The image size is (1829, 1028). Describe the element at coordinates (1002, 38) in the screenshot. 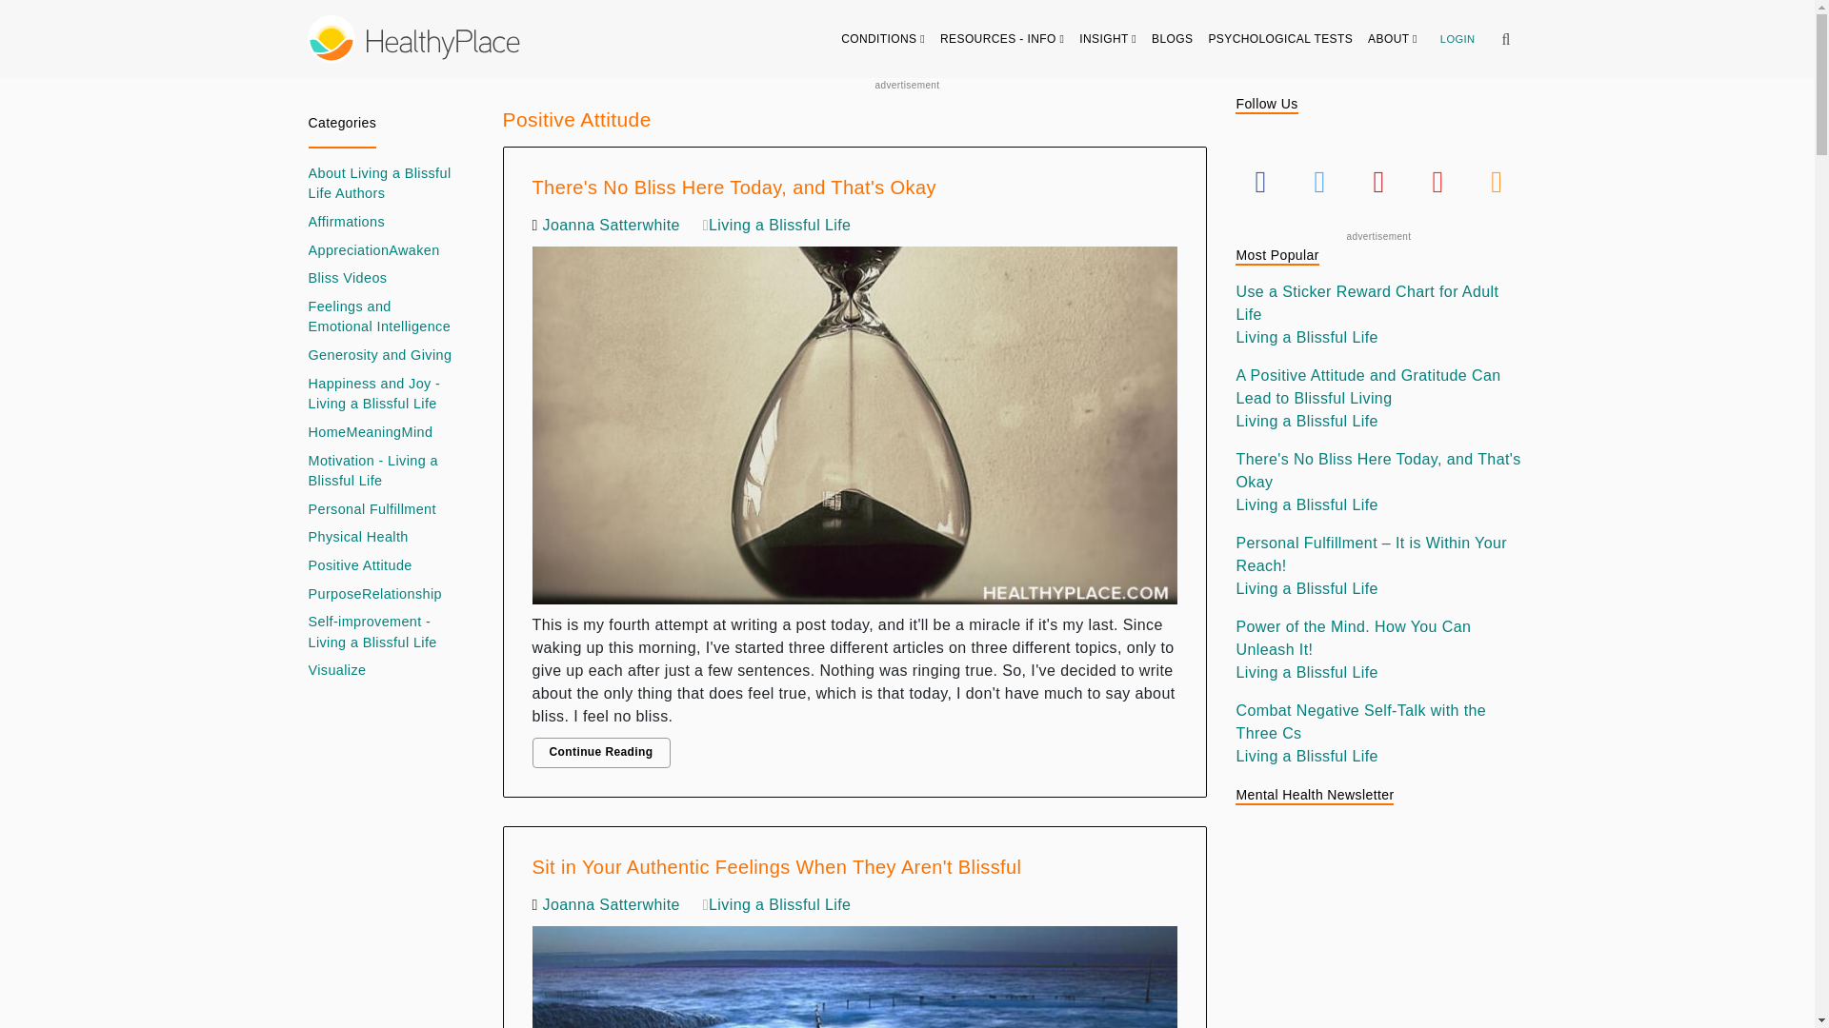

I see `RESOURCES - INFO` at that location.